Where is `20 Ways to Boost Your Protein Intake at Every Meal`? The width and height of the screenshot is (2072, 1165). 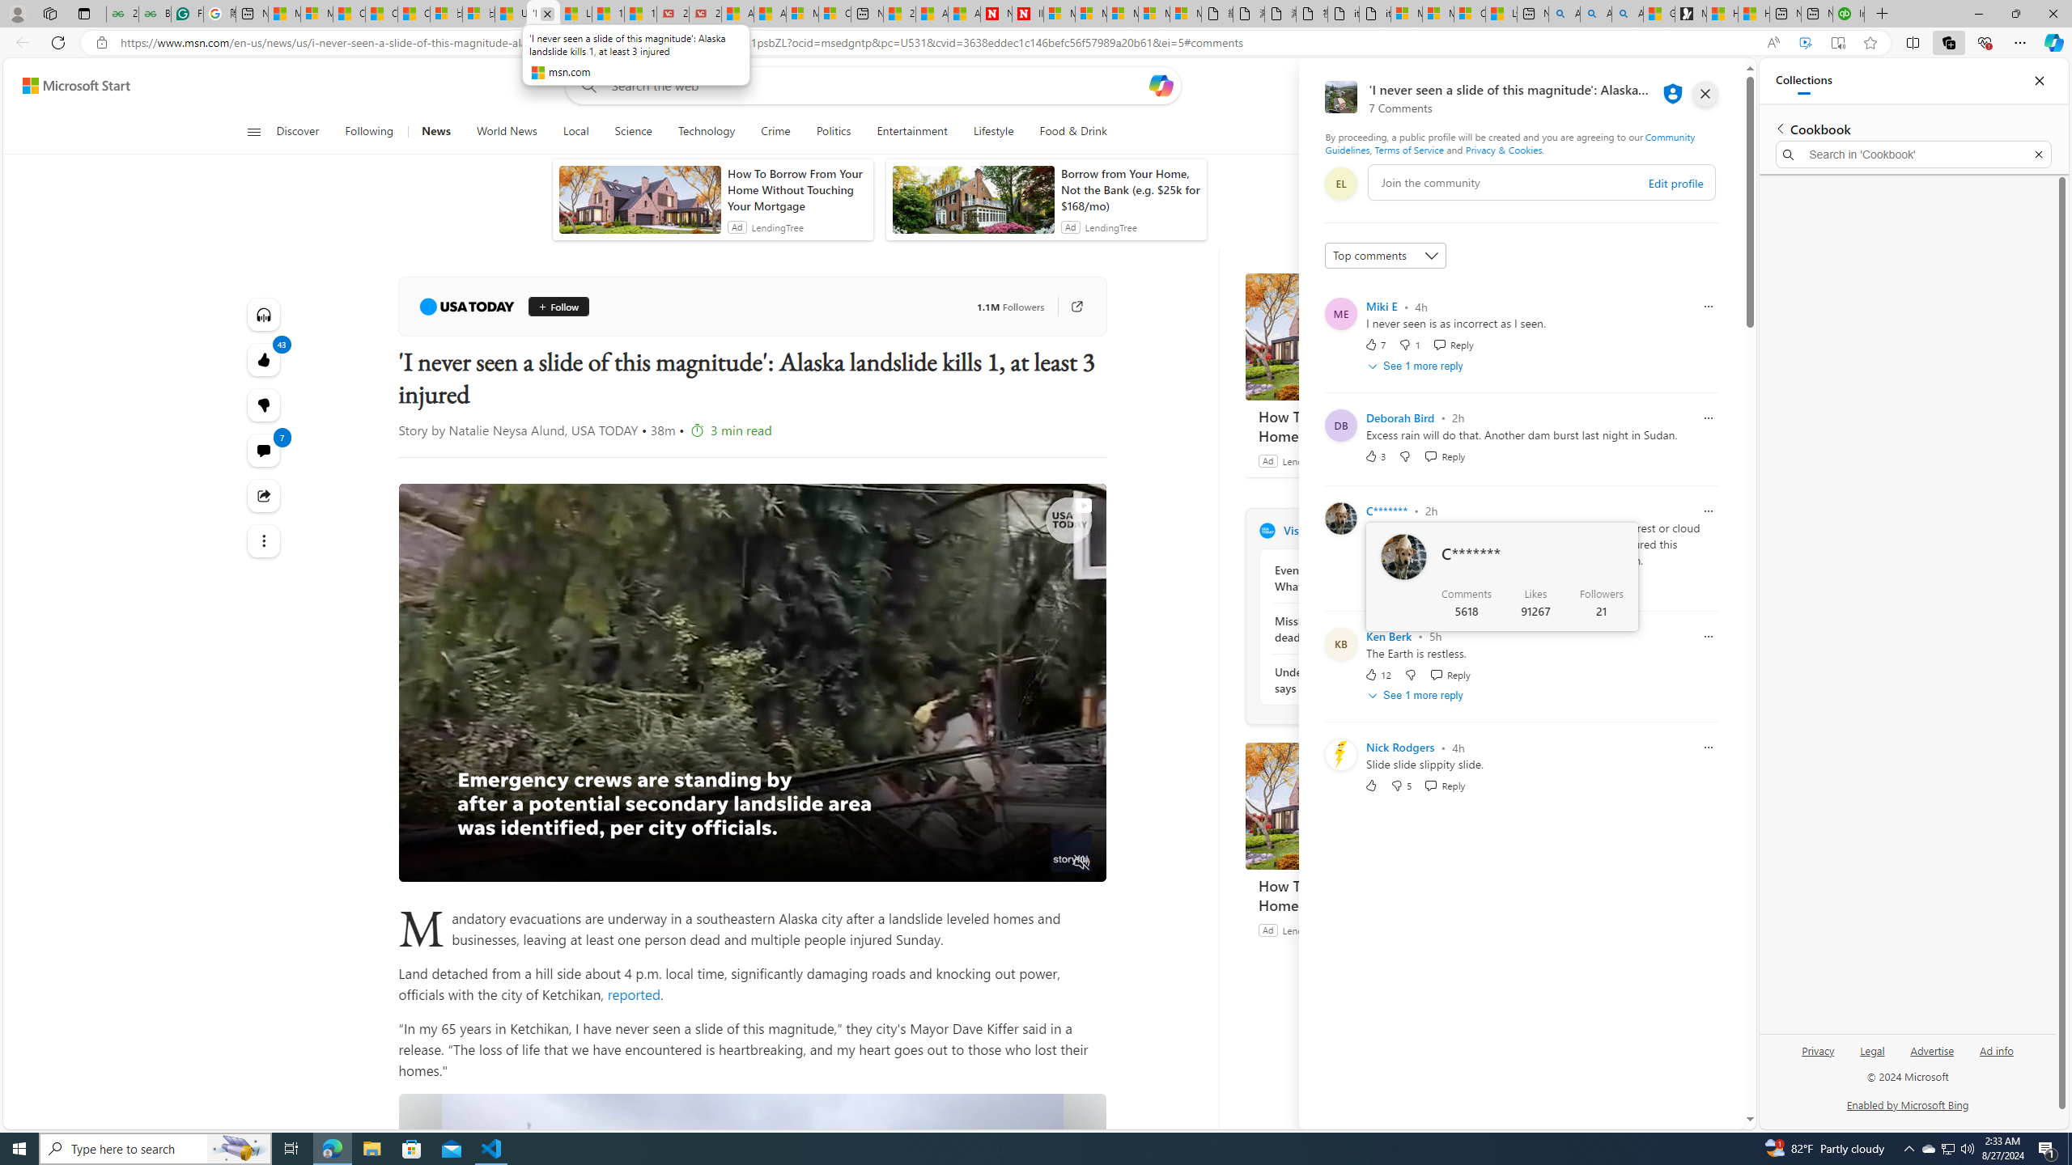
20 Ways to Boost Your Protein Intake at Every Meal is located at coordinates (898, 14).